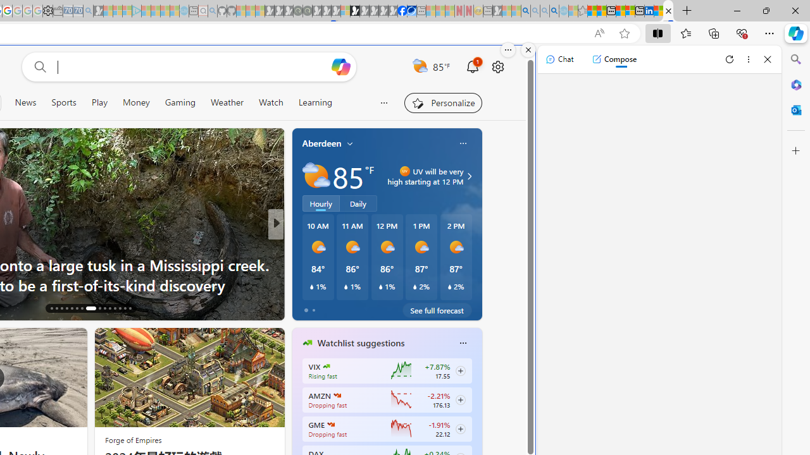 The height and width of the screenshot is (455, 810). What do you see at coordinates (350, 143) in the screenshot?
I see `My location` at bounding box center [350, 143].